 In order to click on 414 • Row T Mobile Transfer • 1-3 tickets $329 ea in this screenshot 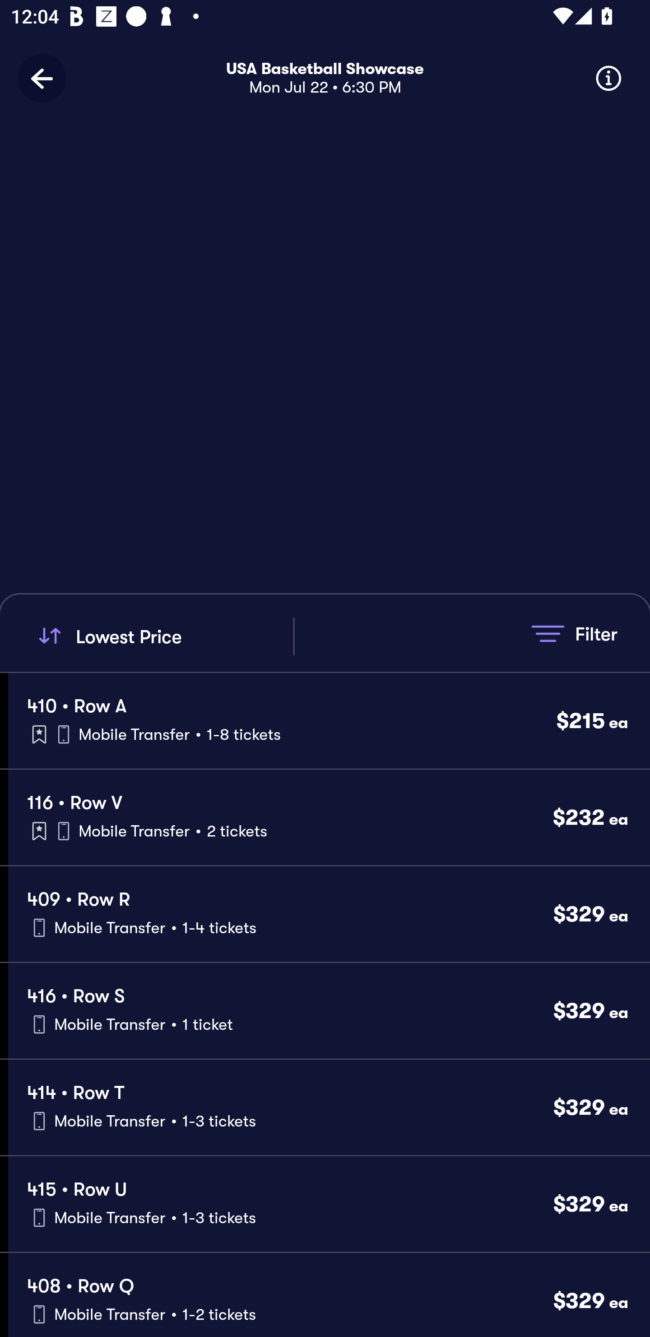, I will do `click(329, 1108)`.